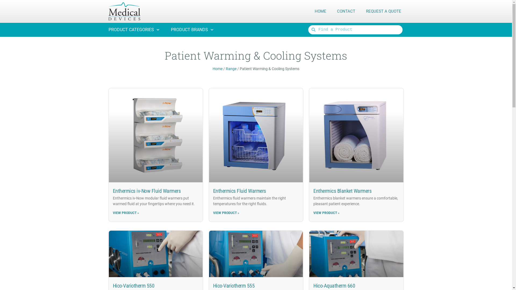 The image size is (516, 290). I want to click on HOME, so click(320, 11).